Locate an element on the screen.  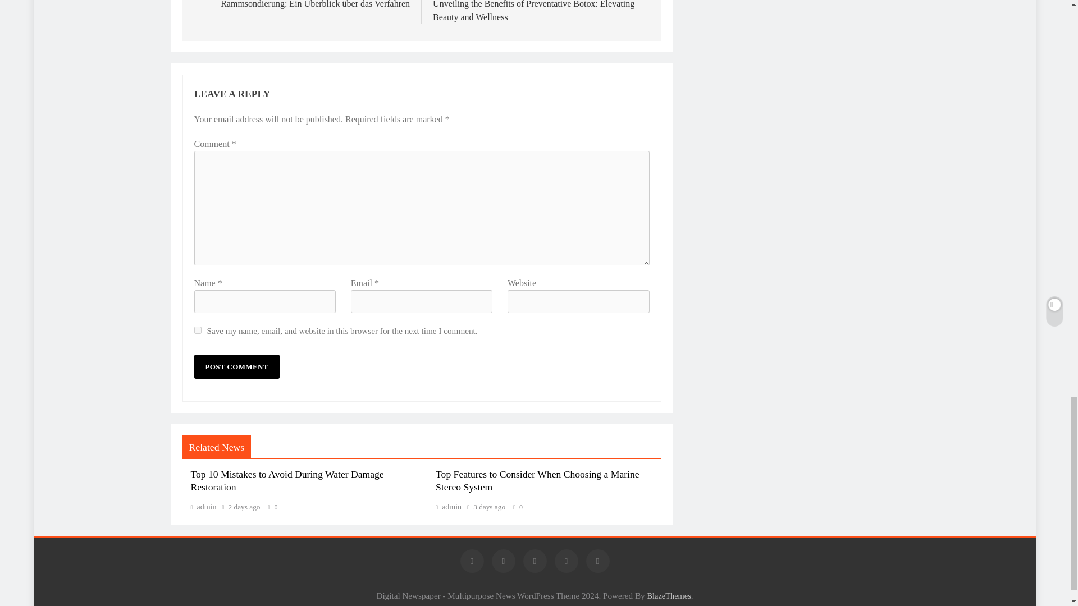
Post Comment is located at coordinates (236, 366).